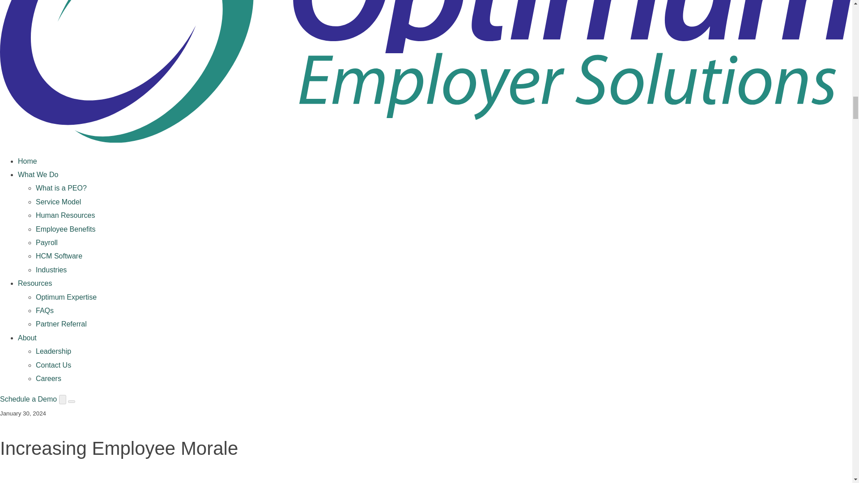 The width and height of the screenshot is (859, 483). Describe the element at coordinates (38, 174) in the screenshot. I see `What We Do` at that location.